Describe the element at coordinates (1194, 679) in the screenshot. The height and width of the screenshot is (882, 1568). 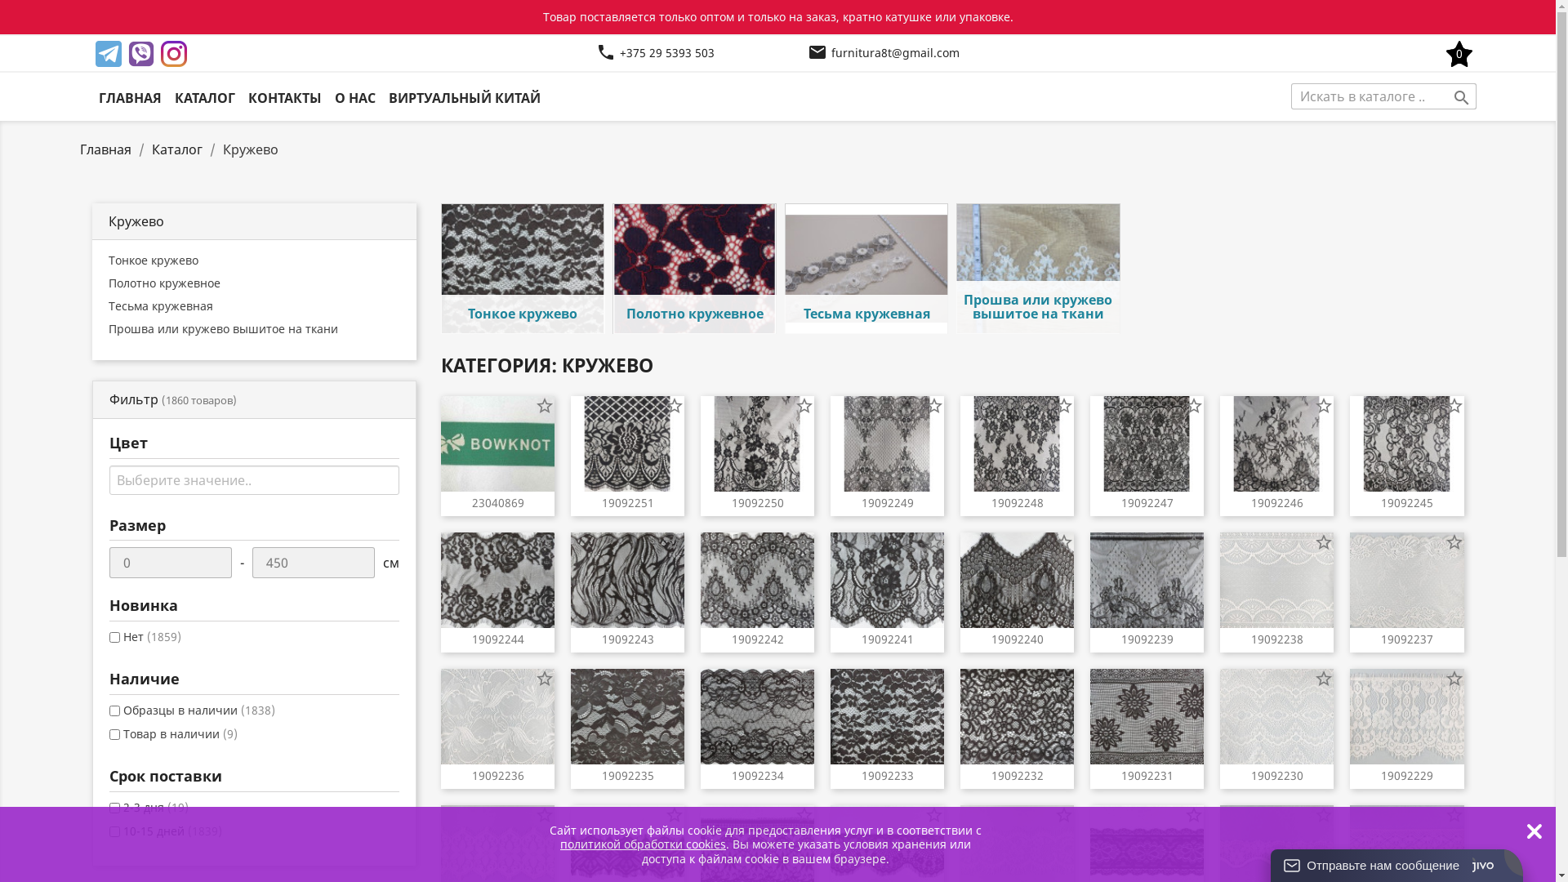
I see `star_border` at that location.